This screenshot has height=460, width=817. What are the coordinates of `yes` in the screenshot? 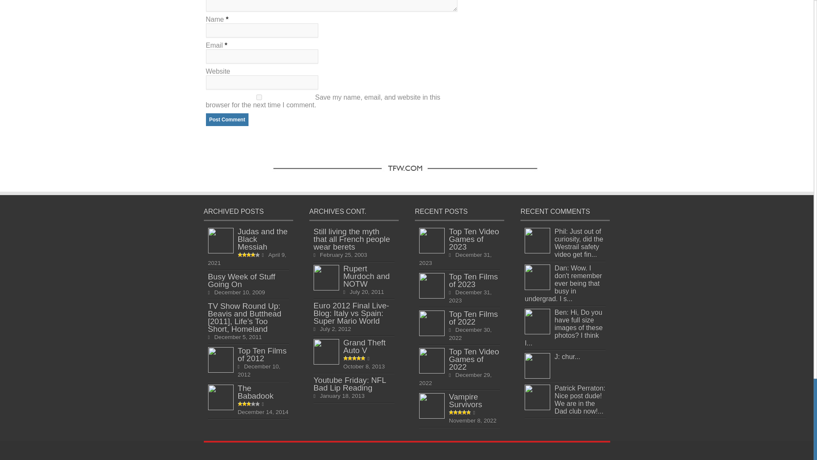 It's located at (259, 97).